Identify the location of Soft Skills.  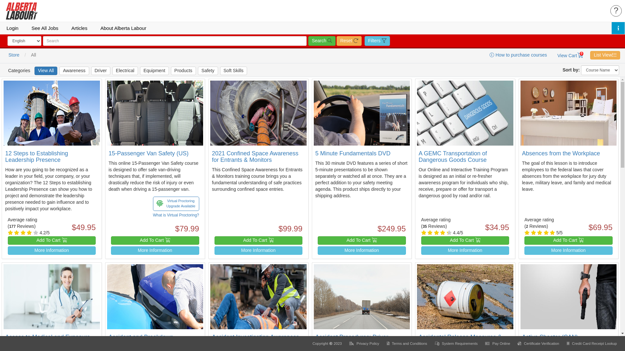
(234, 71).